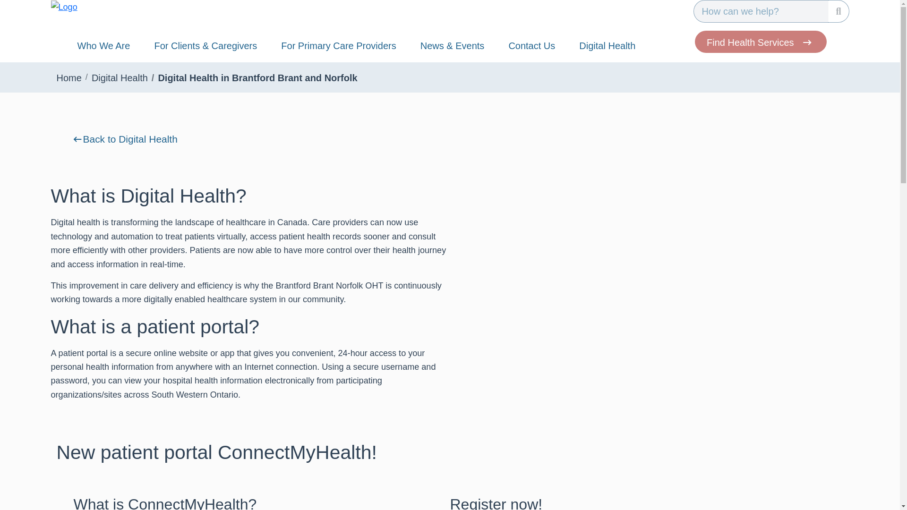  Describe the element at coordinates (104, 47) in the screenshot. I see `Who We Are` at that location.